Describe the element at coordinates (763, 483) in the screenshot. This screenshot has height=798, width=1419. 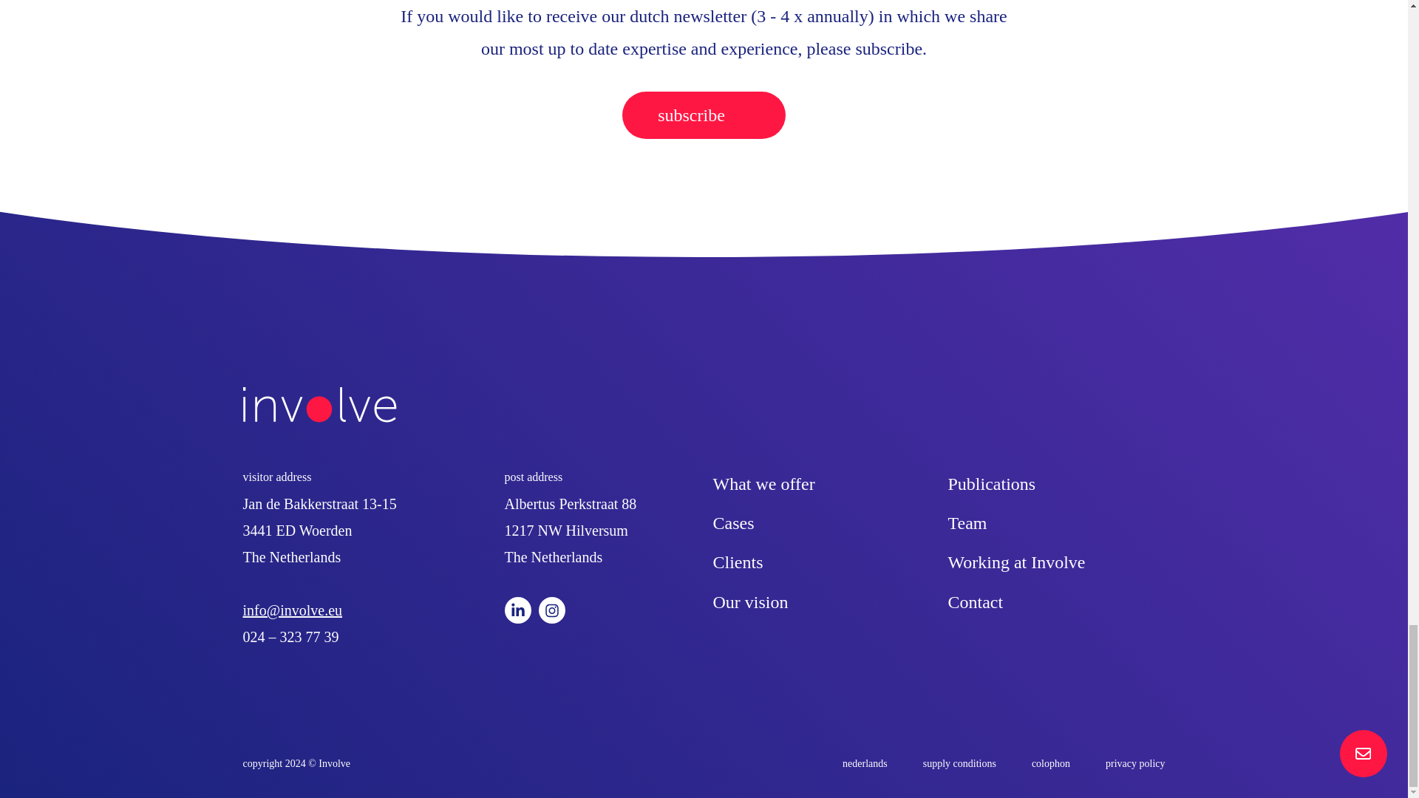
I see `What we offer` at that location.